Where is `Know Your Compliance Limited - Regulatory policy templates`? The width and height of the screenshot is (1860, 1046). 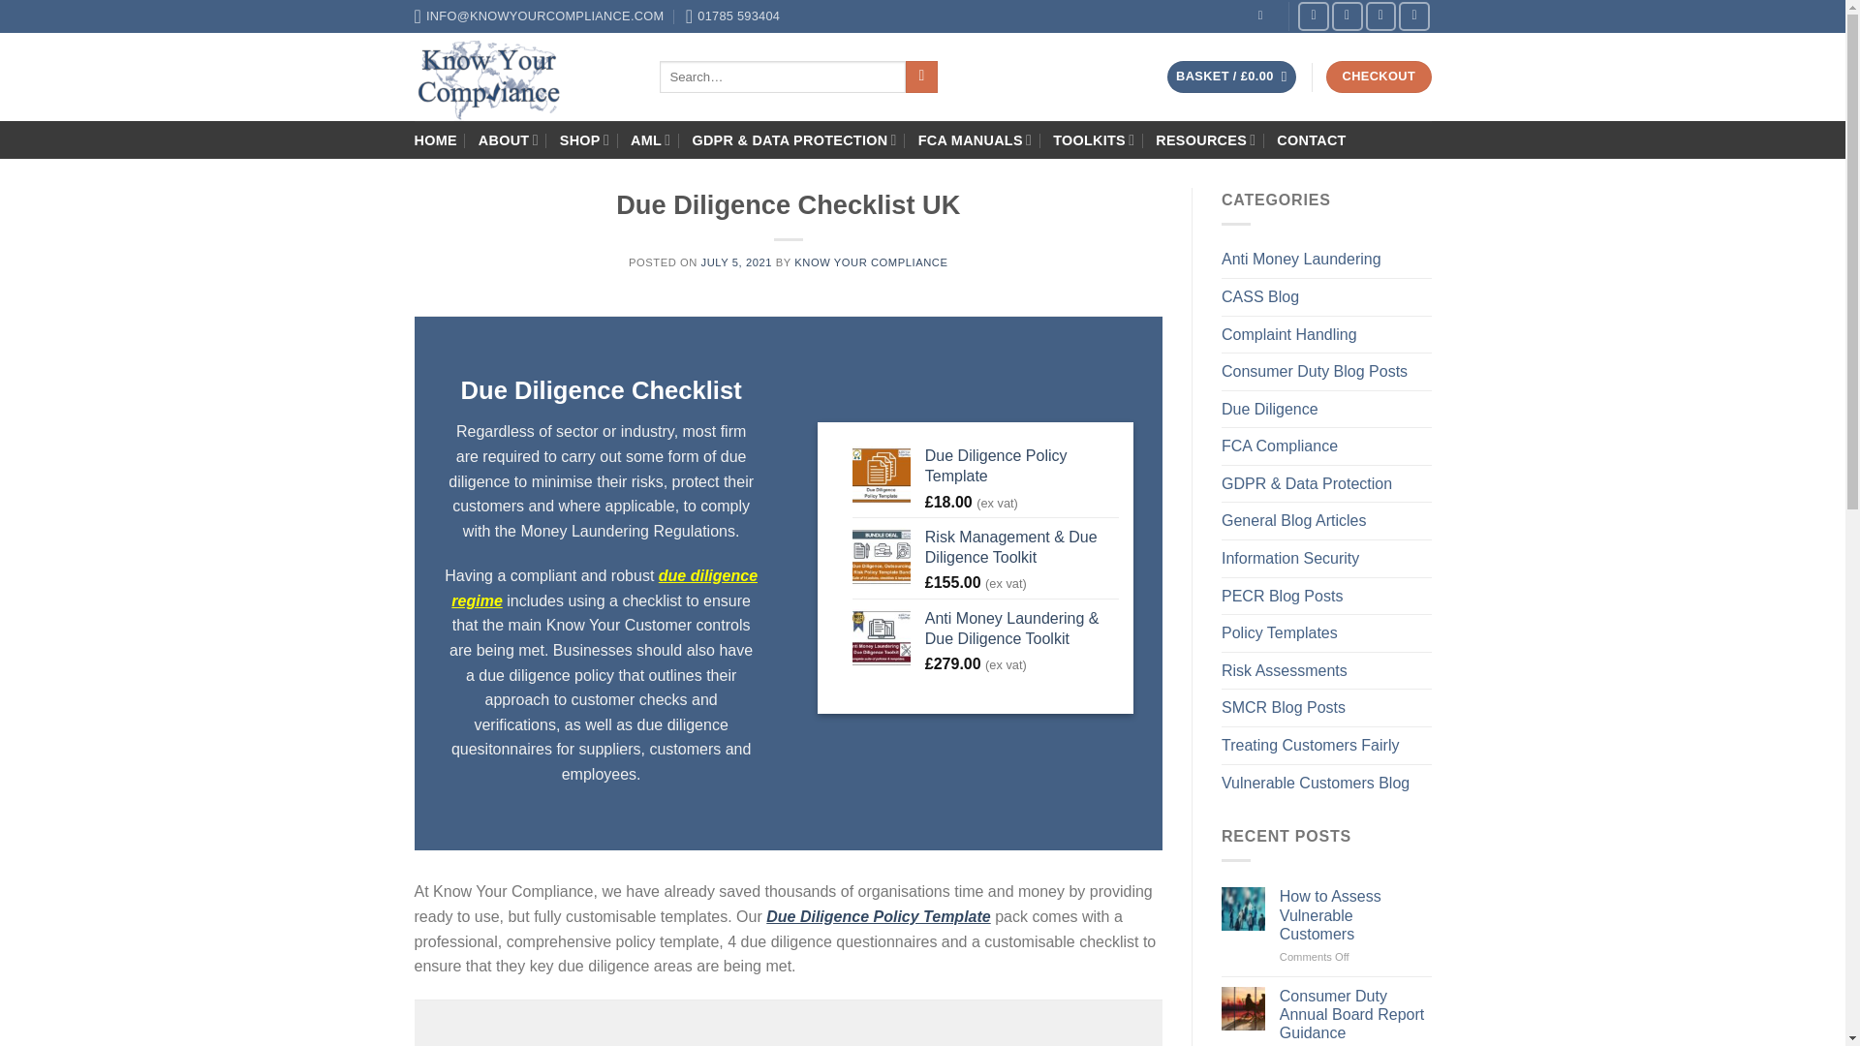
Know Your Compliance Limited - Regulatory policy templates is located at coordinates (522, 77).